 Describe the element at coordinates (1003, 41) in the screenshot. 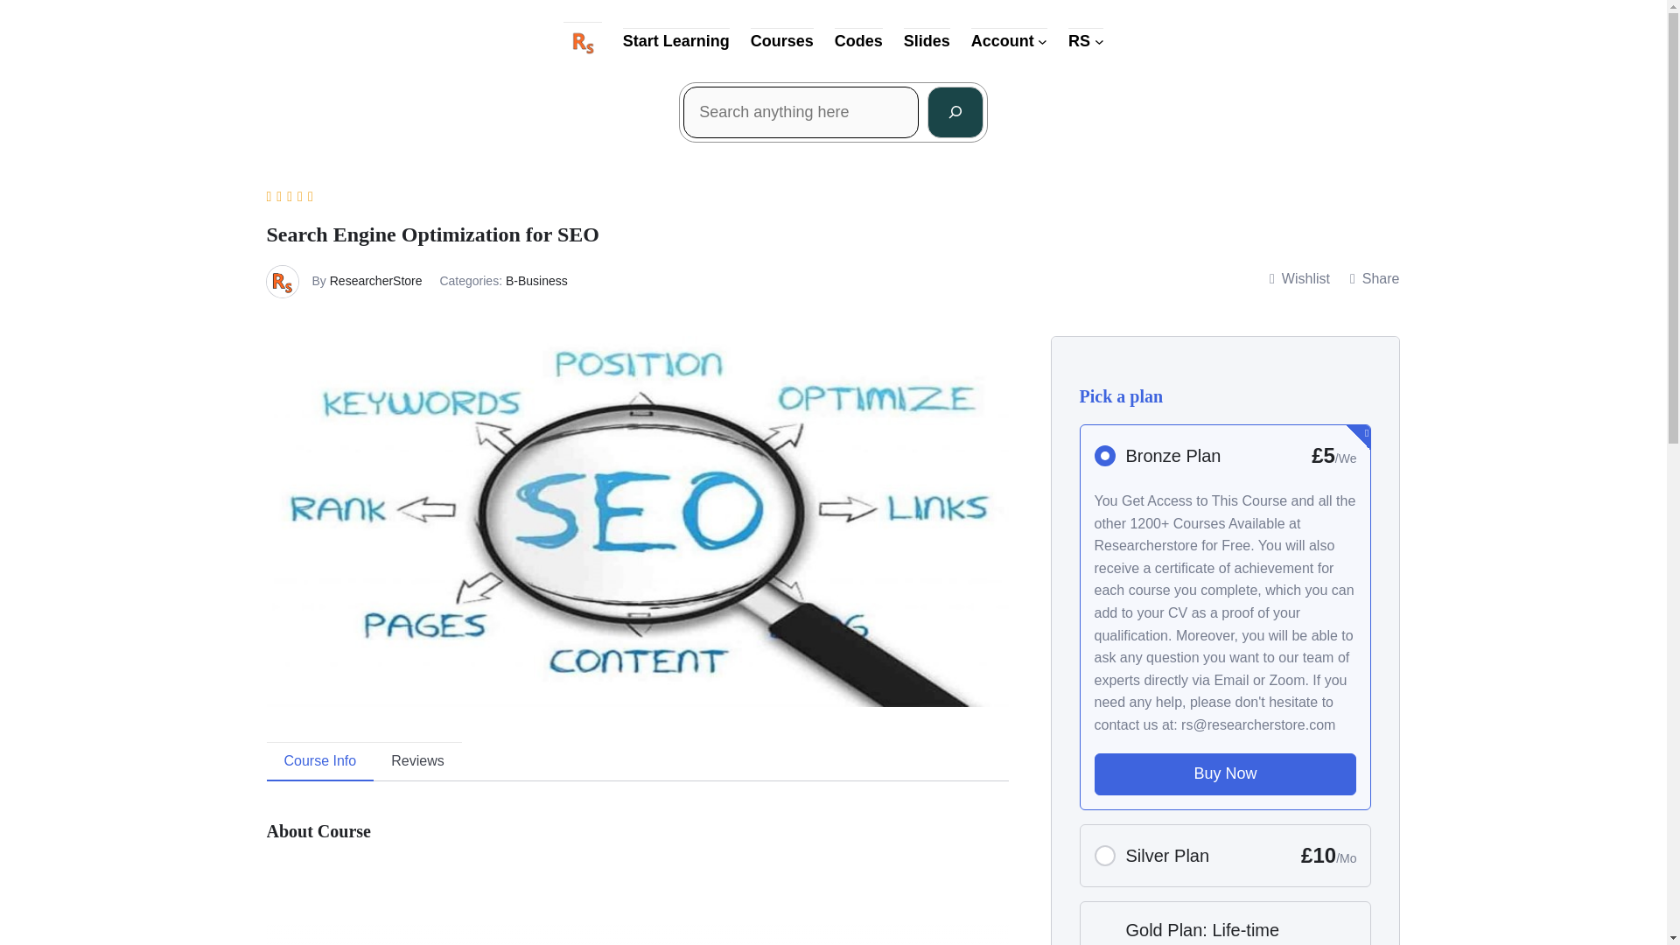

I see `Account` at that location.